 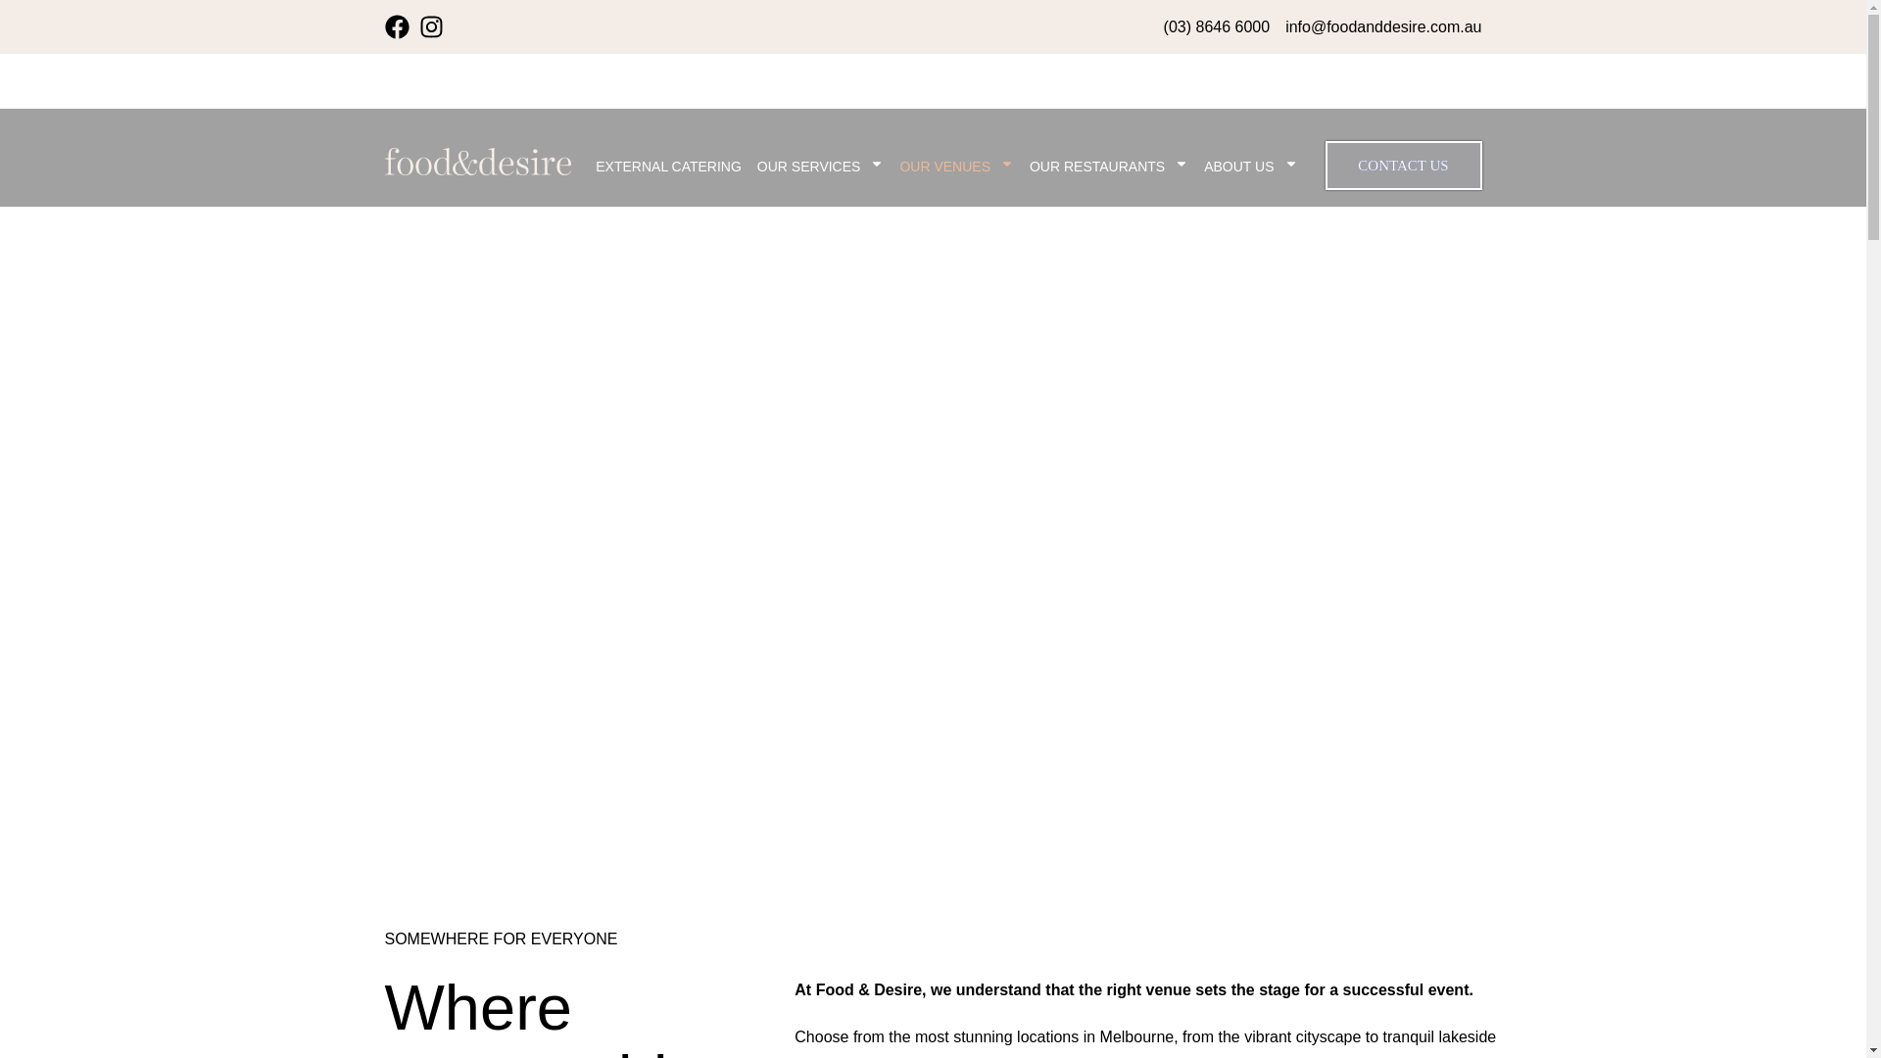 I want to click on ABOUT US, so click(x=1250, y=167).